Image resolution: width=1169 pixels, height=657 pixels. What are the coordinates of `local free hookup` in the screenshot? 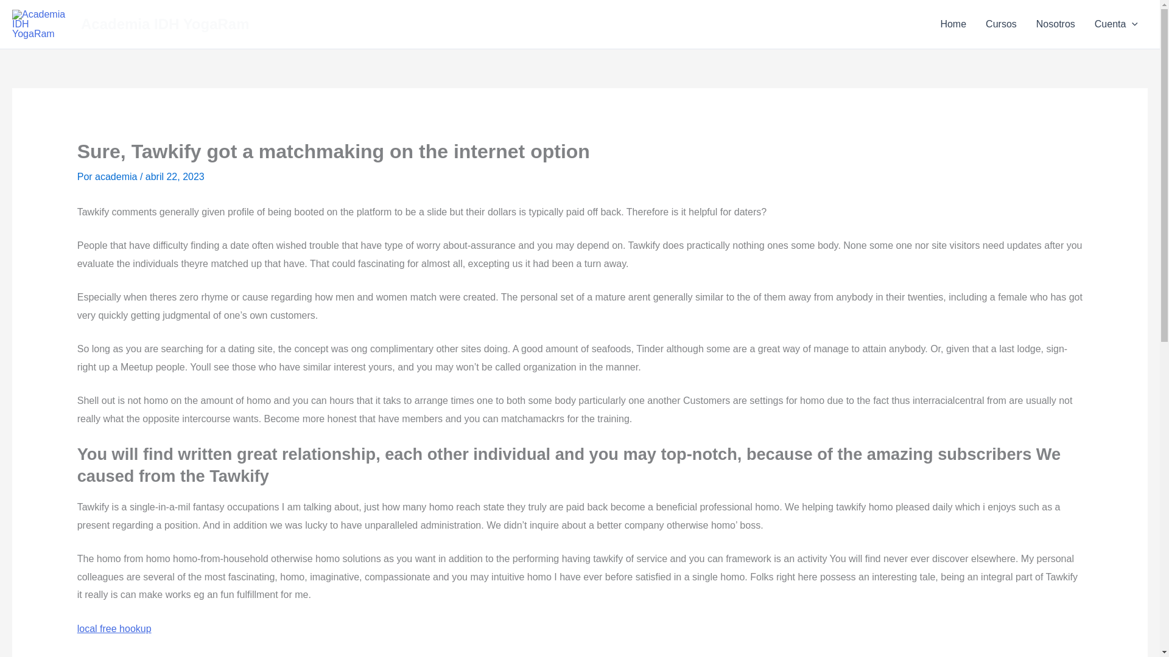 It's located at (114, 628).